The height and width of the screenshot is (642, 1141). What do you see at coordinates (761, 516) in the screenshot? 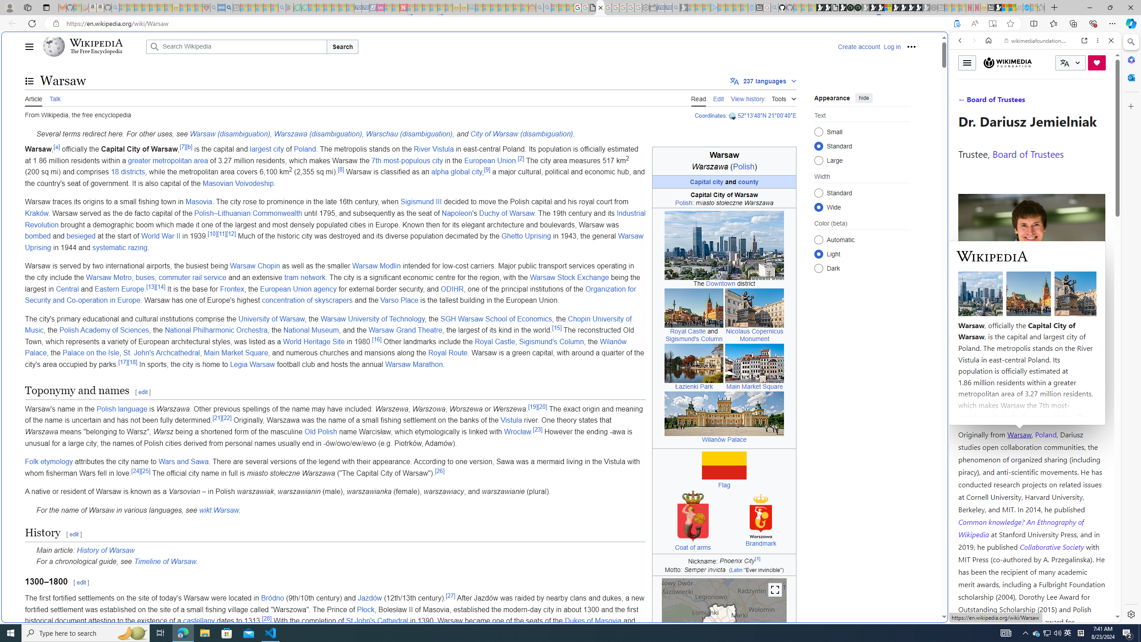
I see `Official logo of Warsaw` at bounding box center [761, 516].